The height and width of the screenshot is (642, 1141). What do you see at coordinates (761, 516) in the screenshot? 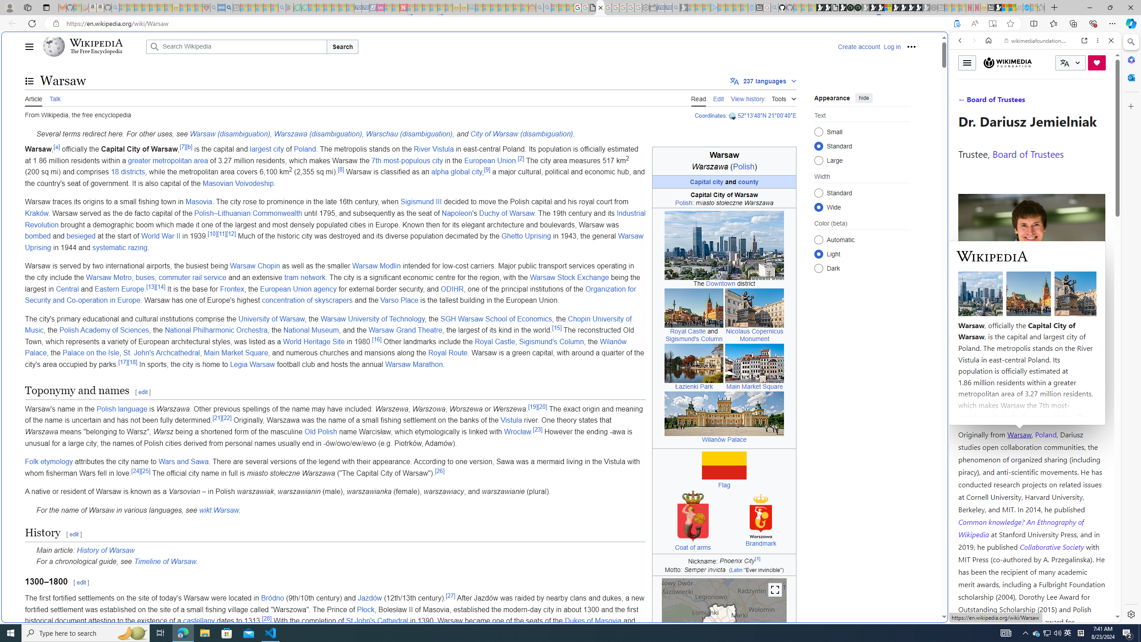
I see `Official logo of Warsaw` at bounding box center [761, 516].